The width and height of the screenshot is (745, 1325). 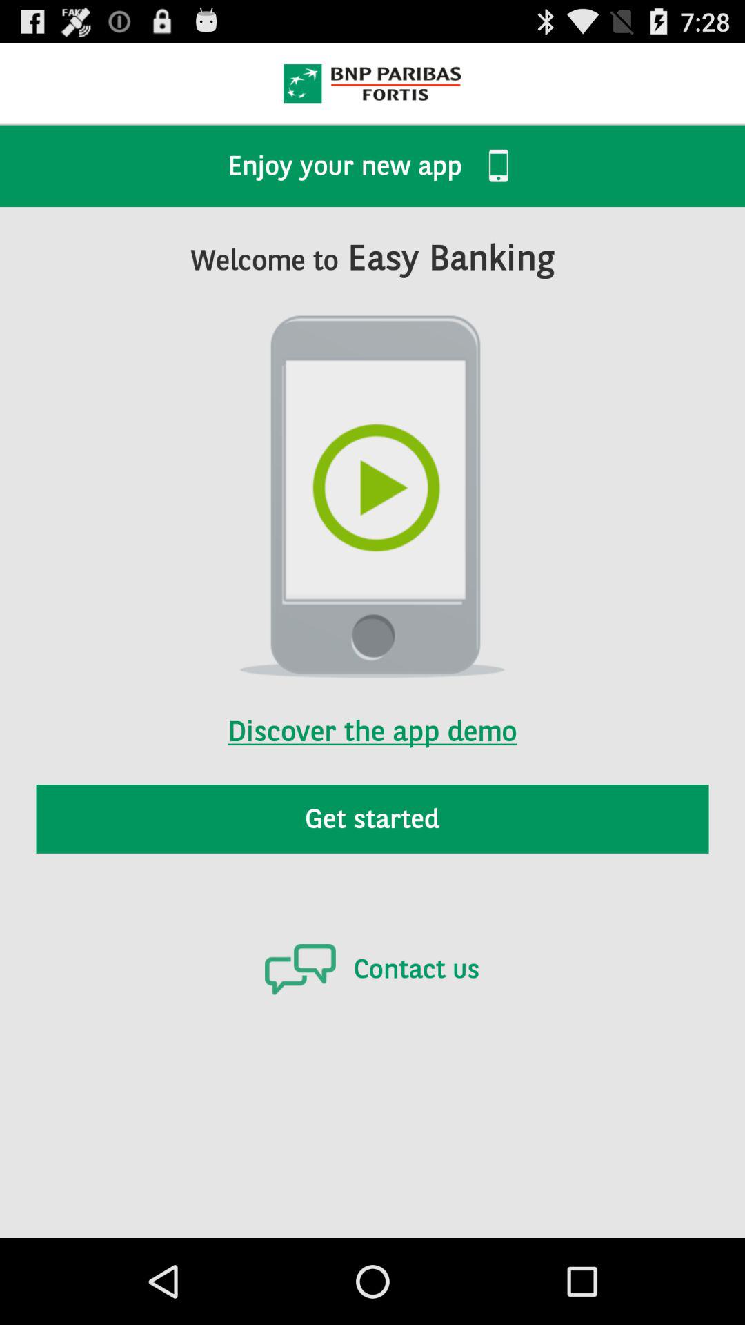 I want to click on turn off icon at the bottom, so click(x=372, y=969).